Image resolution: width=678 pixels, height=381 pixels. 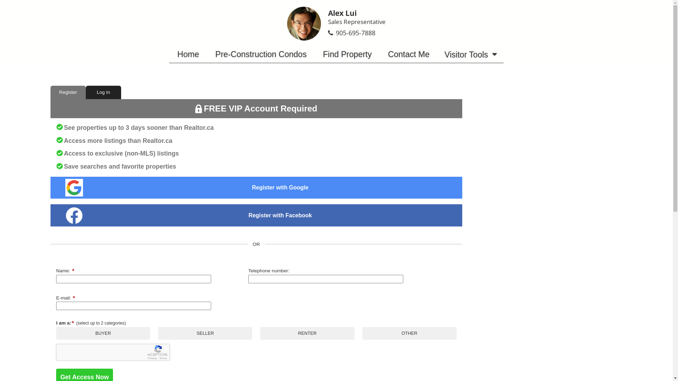 I want to click on BUYER, so click(x=336, y=2).